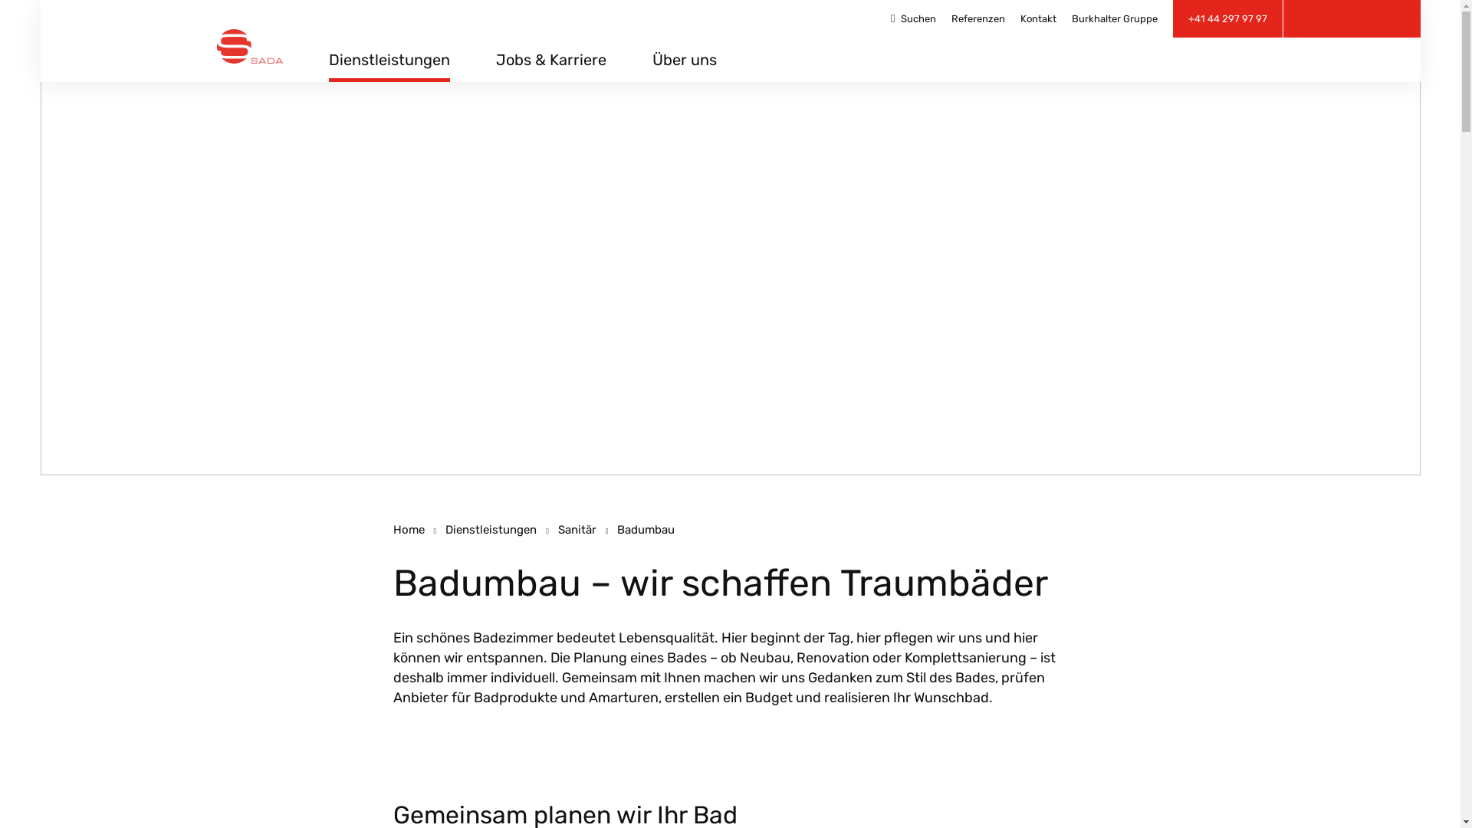 This screenshot has height=828, width=1472. Describe the element at coordinates (913, 19) in the screenshot. I see `Suchen` at that location.